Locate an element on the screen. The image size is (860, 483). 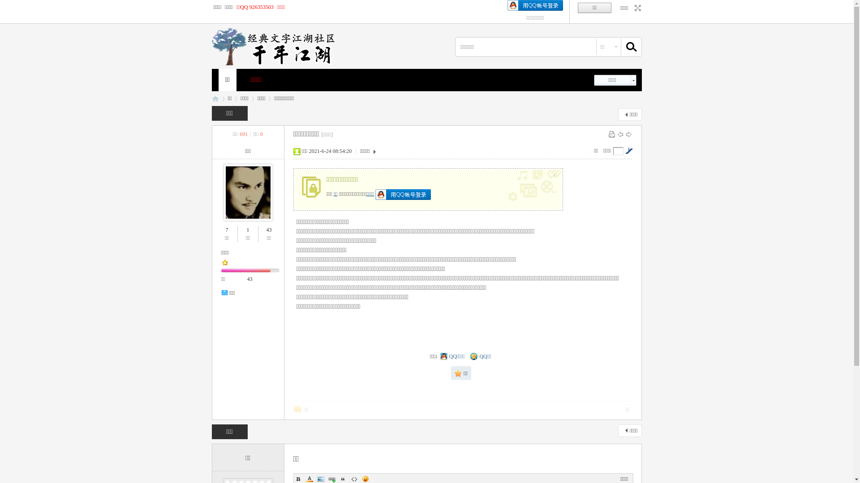
1 is located at coordinates (248, 229).